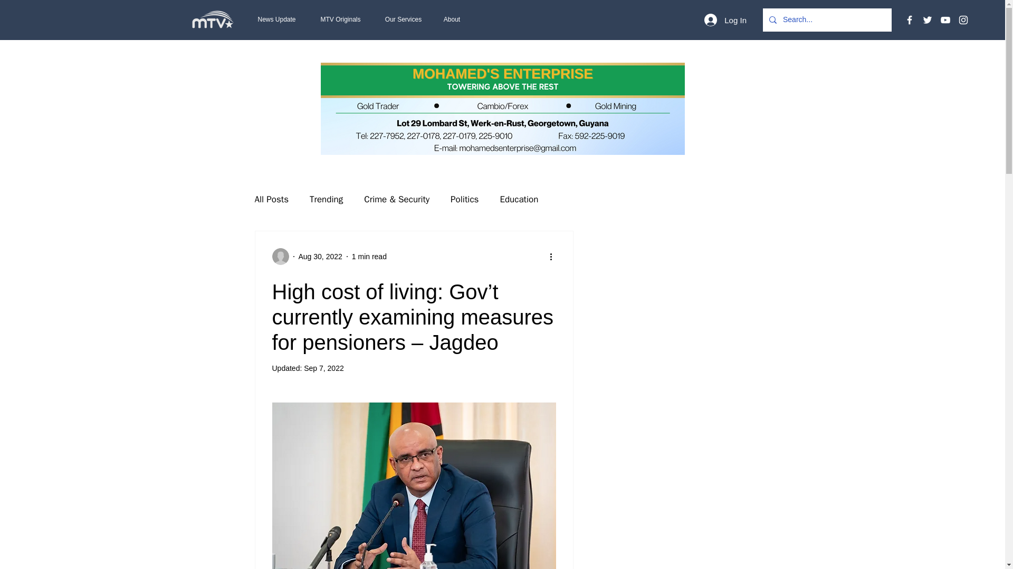 This screenshot has width=1013, height=569. What do you see at coordinates (324, 368) in the screenshot?
I see `Sep 7, 2022` at bounding box center [324, 368].